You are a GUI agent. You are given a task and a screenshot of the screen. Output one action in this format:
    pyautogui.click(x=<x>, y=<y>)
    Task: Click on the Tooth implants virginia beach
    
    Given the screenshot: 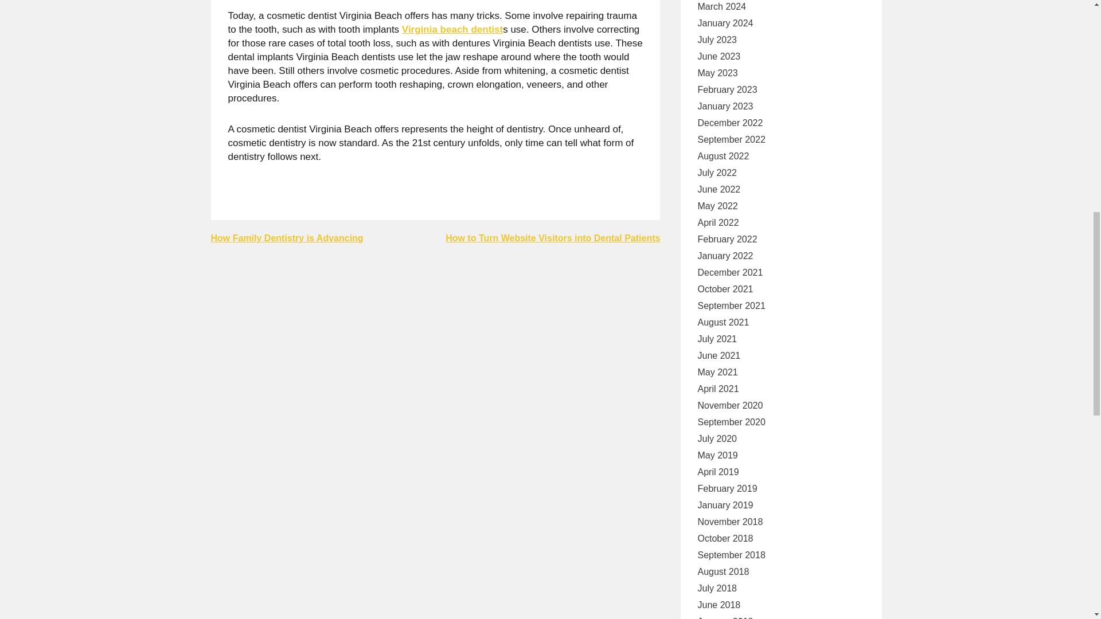 What is the action you would take?
    pyautogui.click(x=452, y=29)
    